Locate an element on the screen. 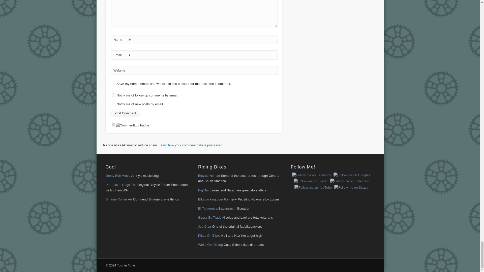 The height and width of the screenshot is (272, 484). subscribe is located at coordinates (113, 104).